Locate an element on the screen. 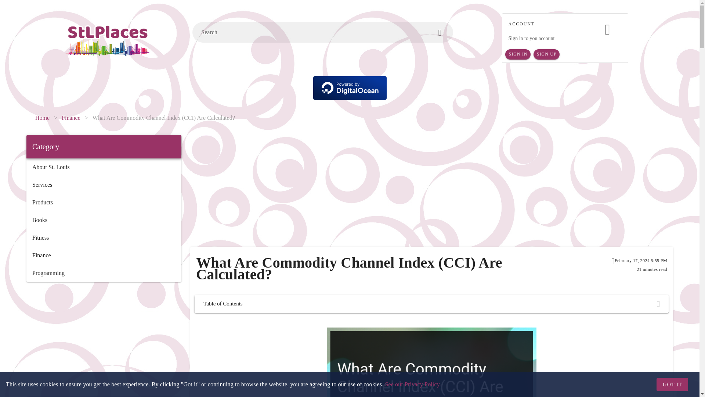 This screenshot has width=705, height=397. Home is located at coordinates (42, 118).